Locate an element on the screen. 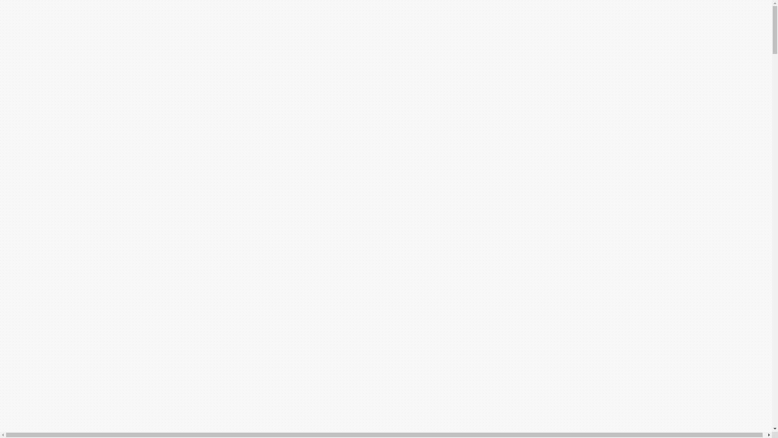 This screenshot has height=438, width=778. Live Traffic Reports is located at coordinates (62, 298).